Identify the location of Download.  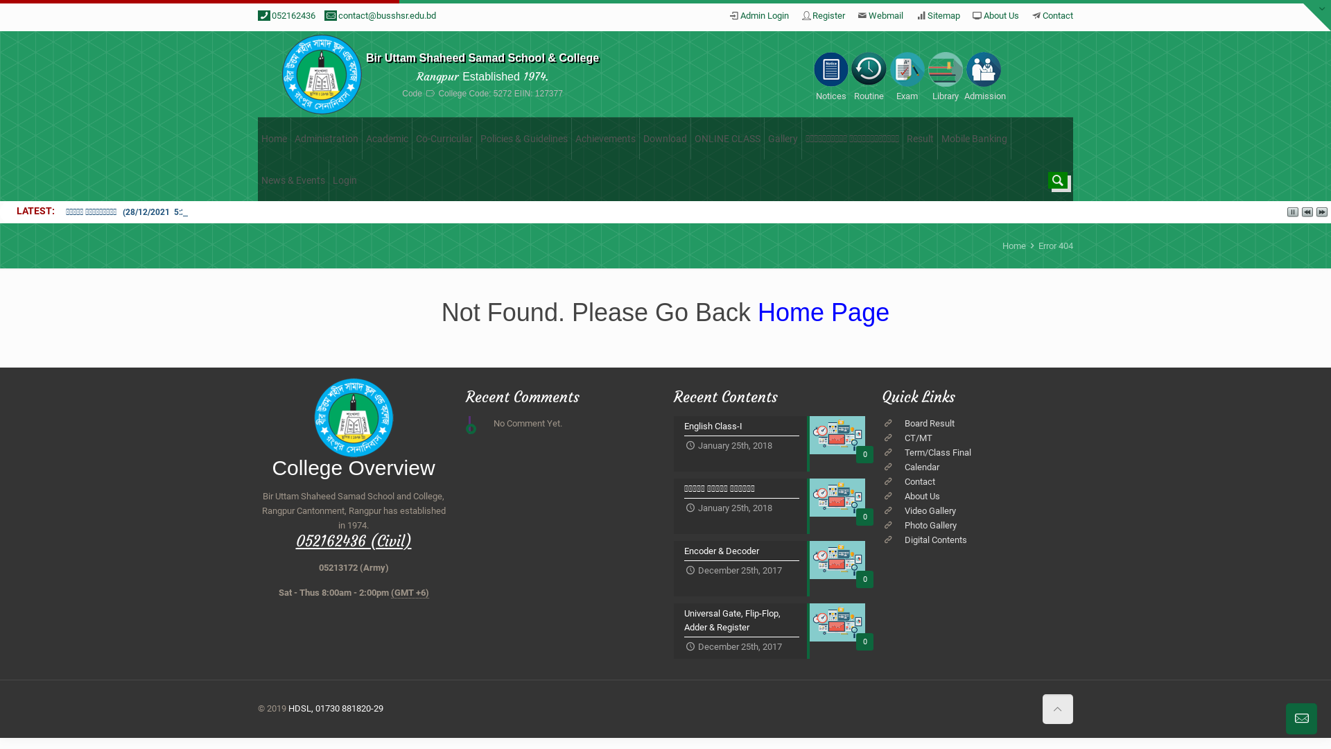
(665, 139).